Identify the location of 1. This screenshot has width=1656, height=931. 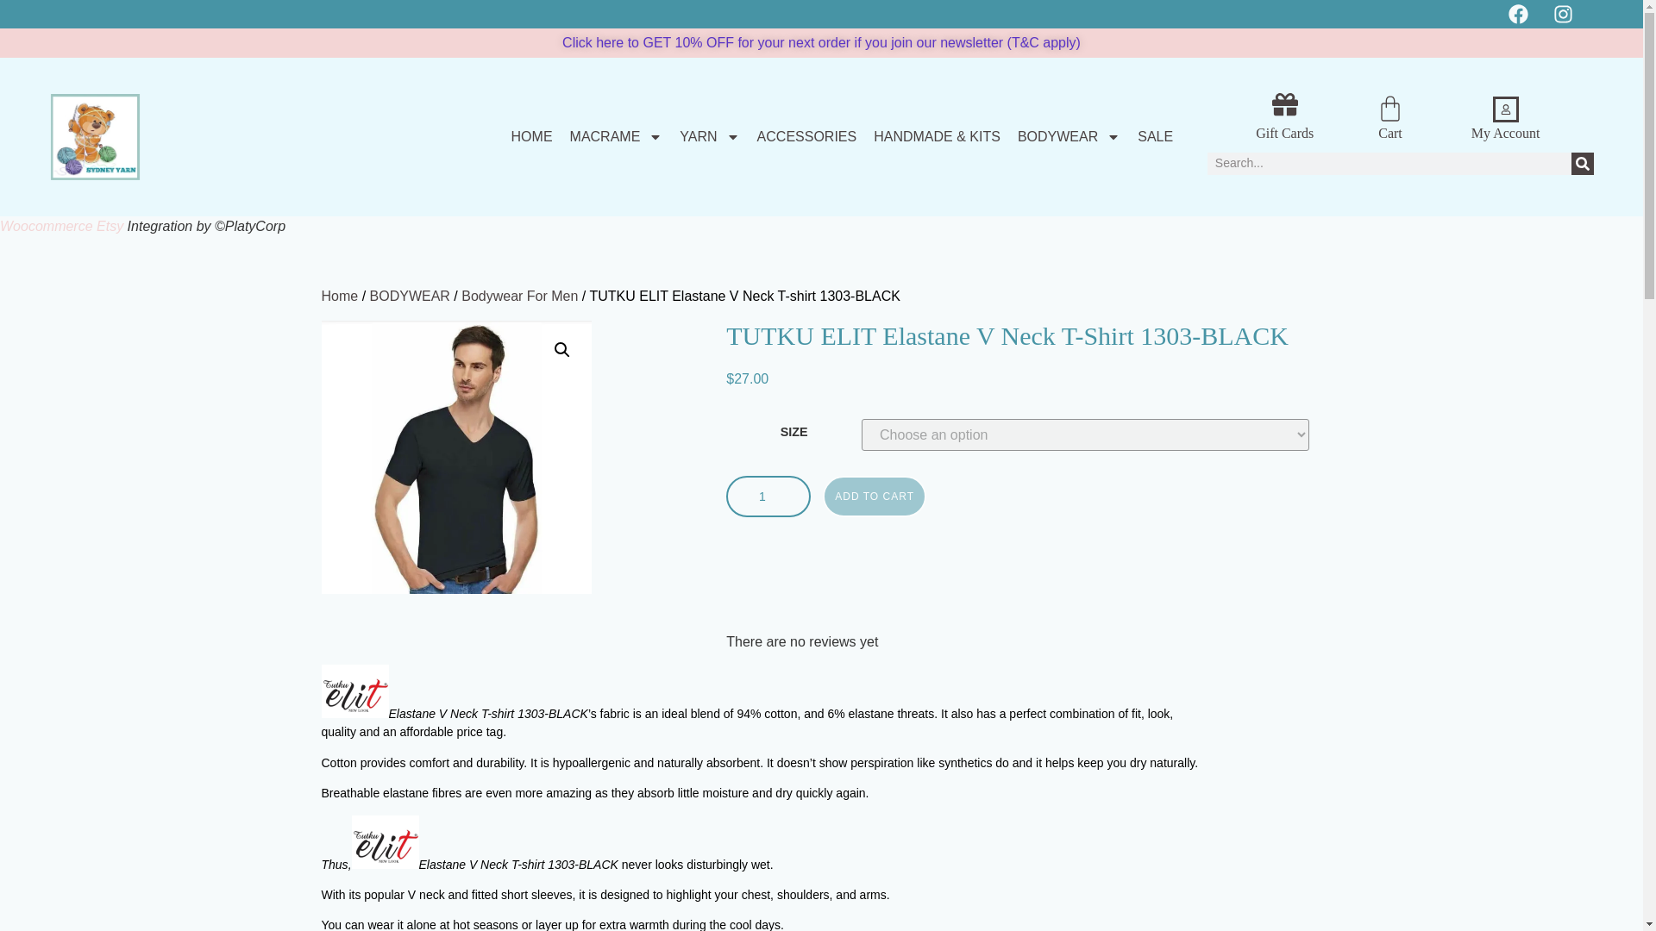
(768, 497).